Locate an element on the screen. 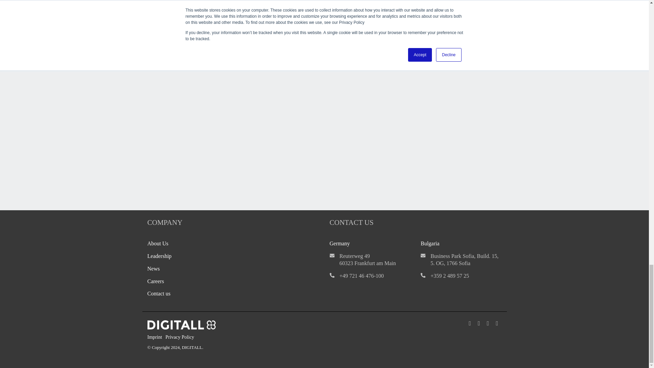  Imprint is located at coordinates (156, 337).